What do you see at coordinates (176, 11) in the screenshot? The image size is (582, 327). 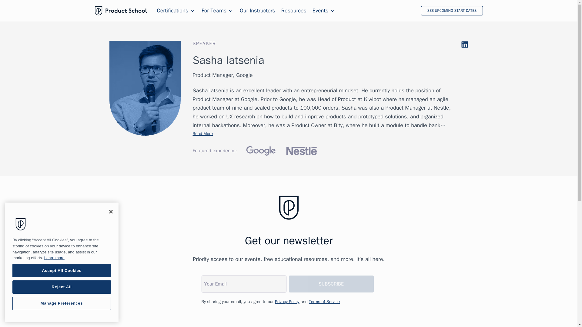 I see `Certifications` at bounding box center [176, 11].